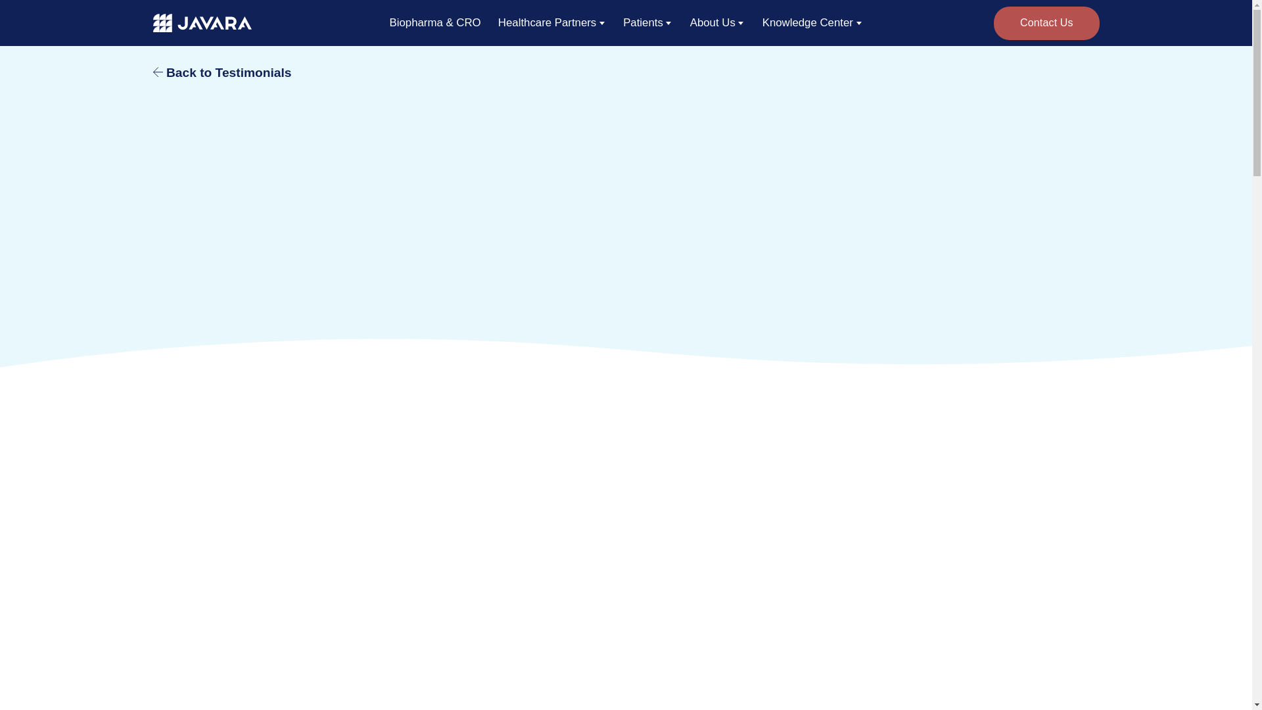 The height and width of the screenshot is (710, 1262). I want to click on About Us, so click(717, 22).